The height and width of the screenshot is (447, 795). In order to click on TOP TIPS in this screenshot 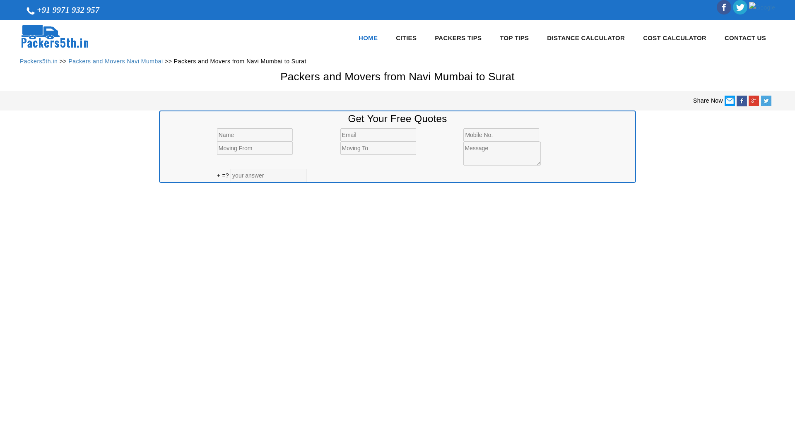, I will do `click(514, 37)`.